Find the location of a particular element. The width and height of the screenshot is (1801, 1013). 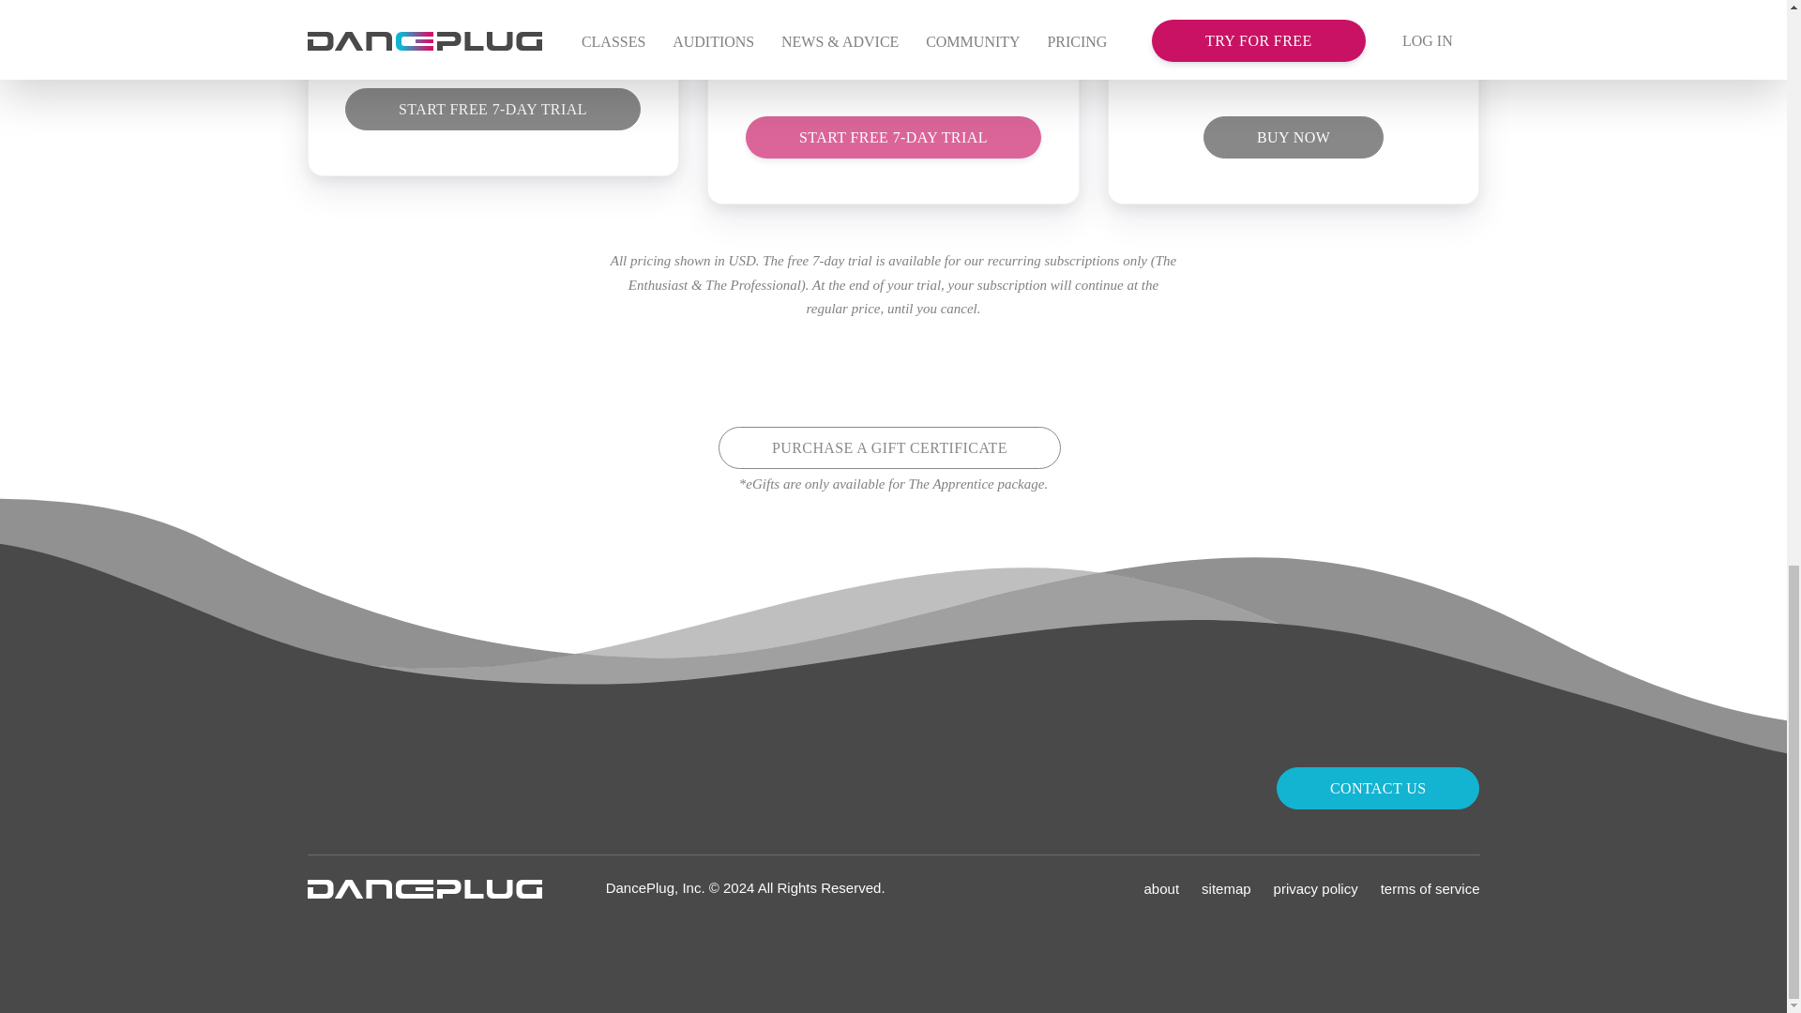

Join us on LinkedIn is located at coordinates (473, 786).